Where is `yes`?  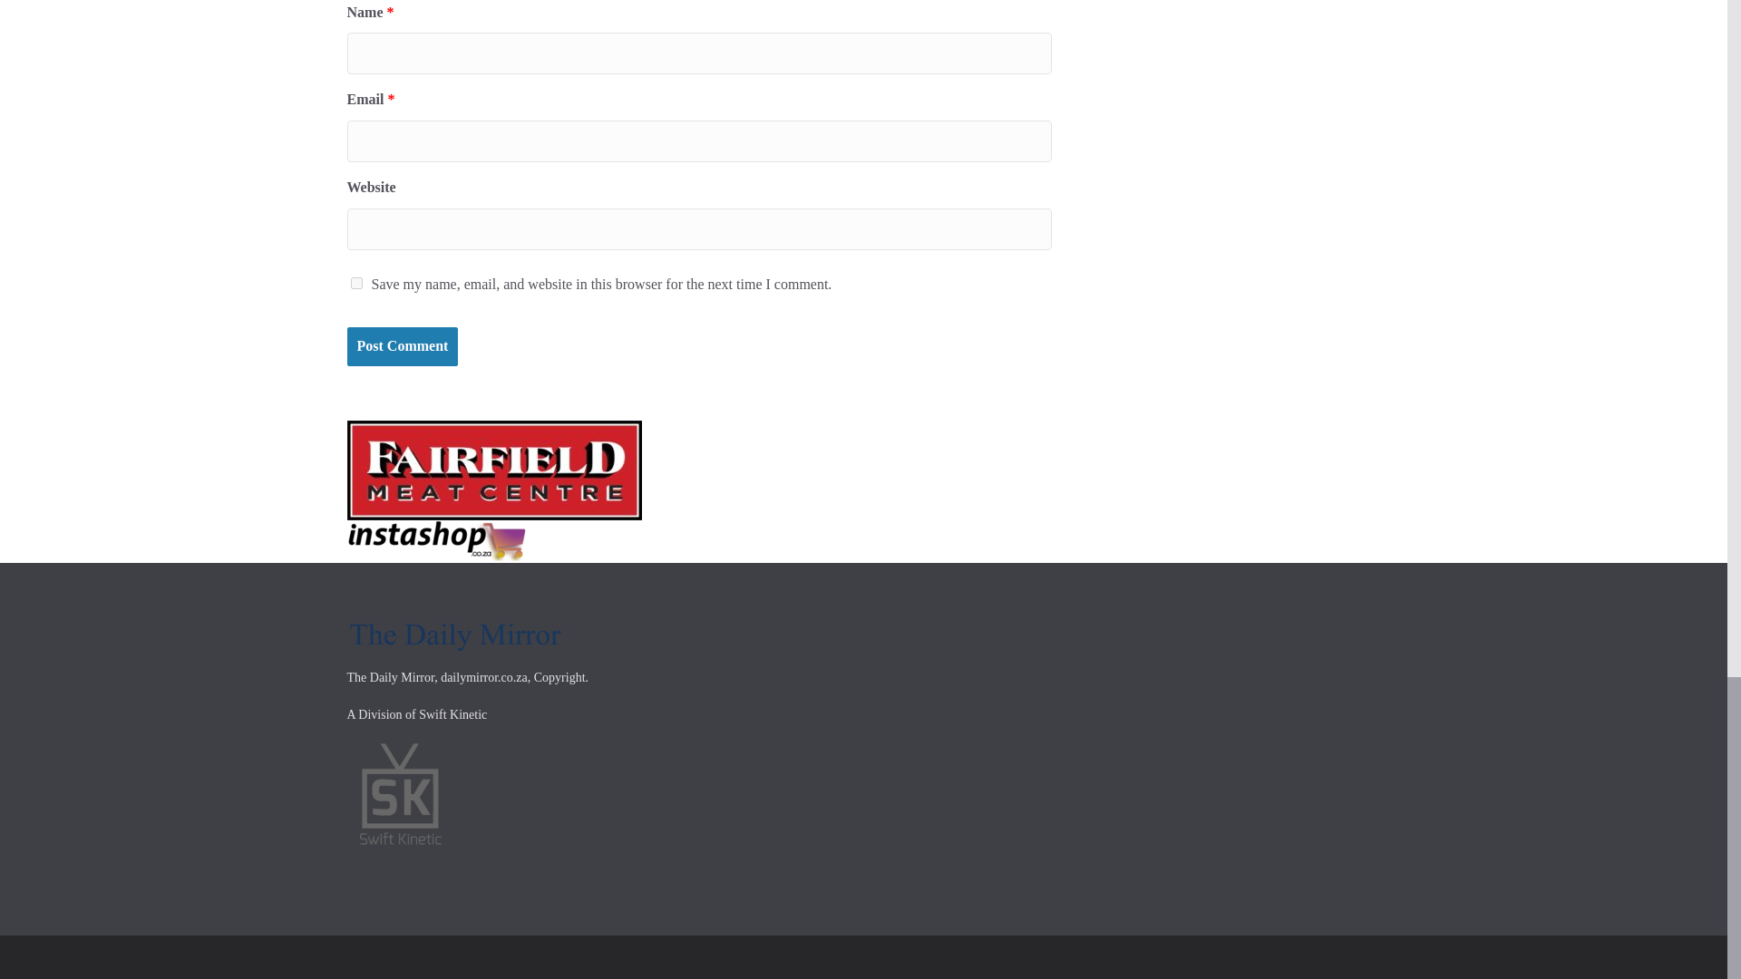
yes is located at coordinates (355, 283).